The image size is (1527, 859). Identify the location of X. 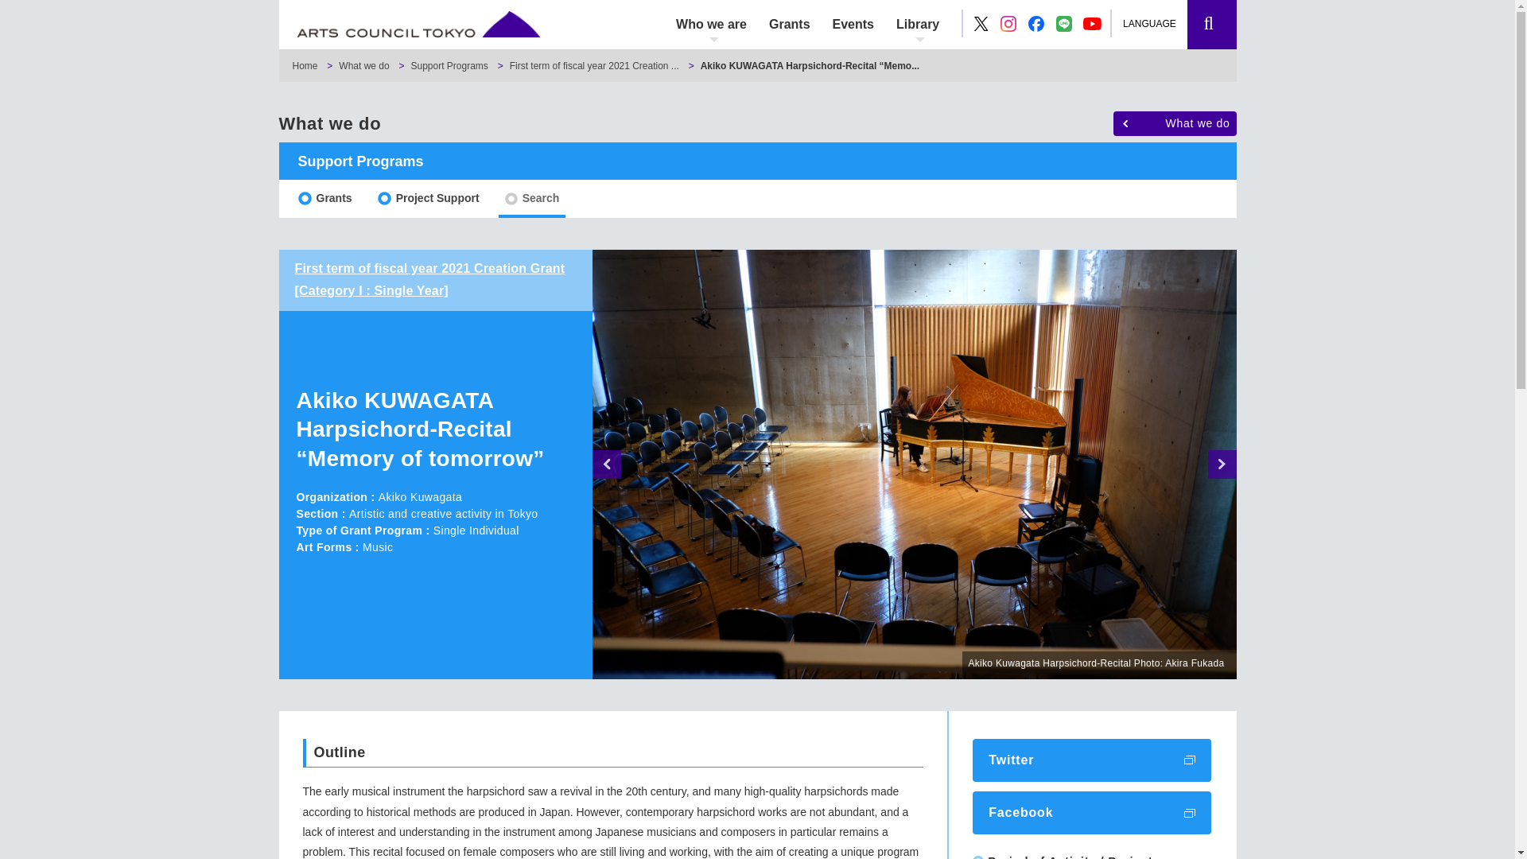
(981, 24).